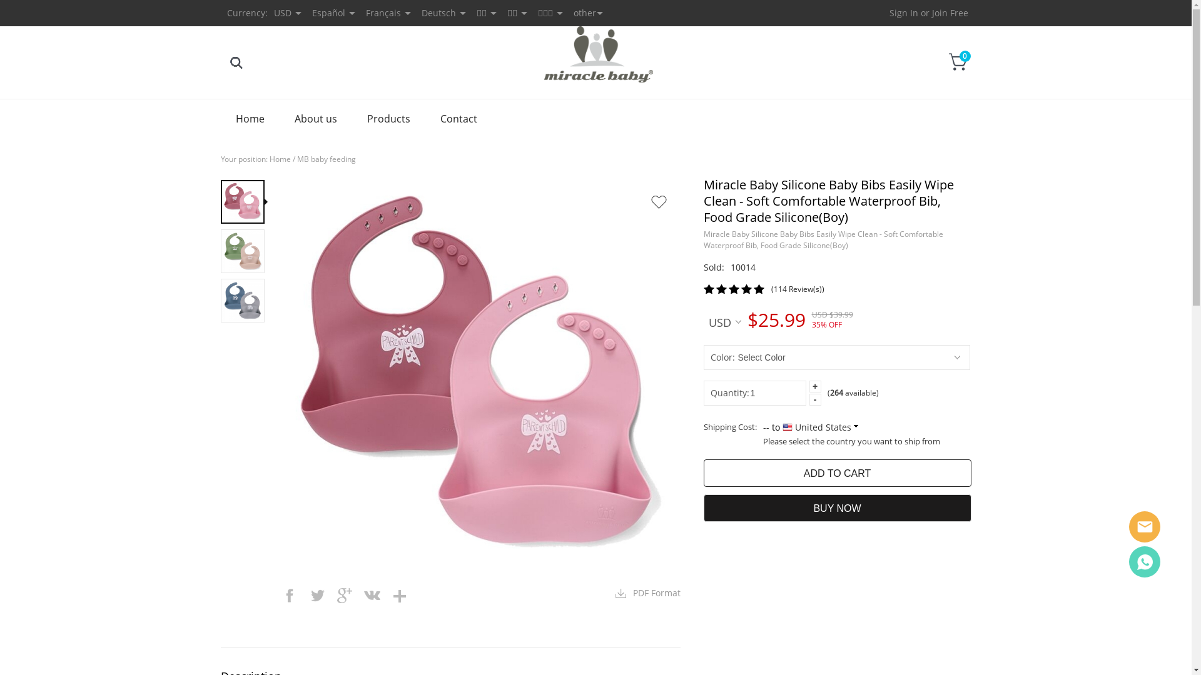 This screenshot has height=675, width=1201. Describe the element at coordinates (797, 289) in the screenshot. I see `(114 Review(s))` at that location.